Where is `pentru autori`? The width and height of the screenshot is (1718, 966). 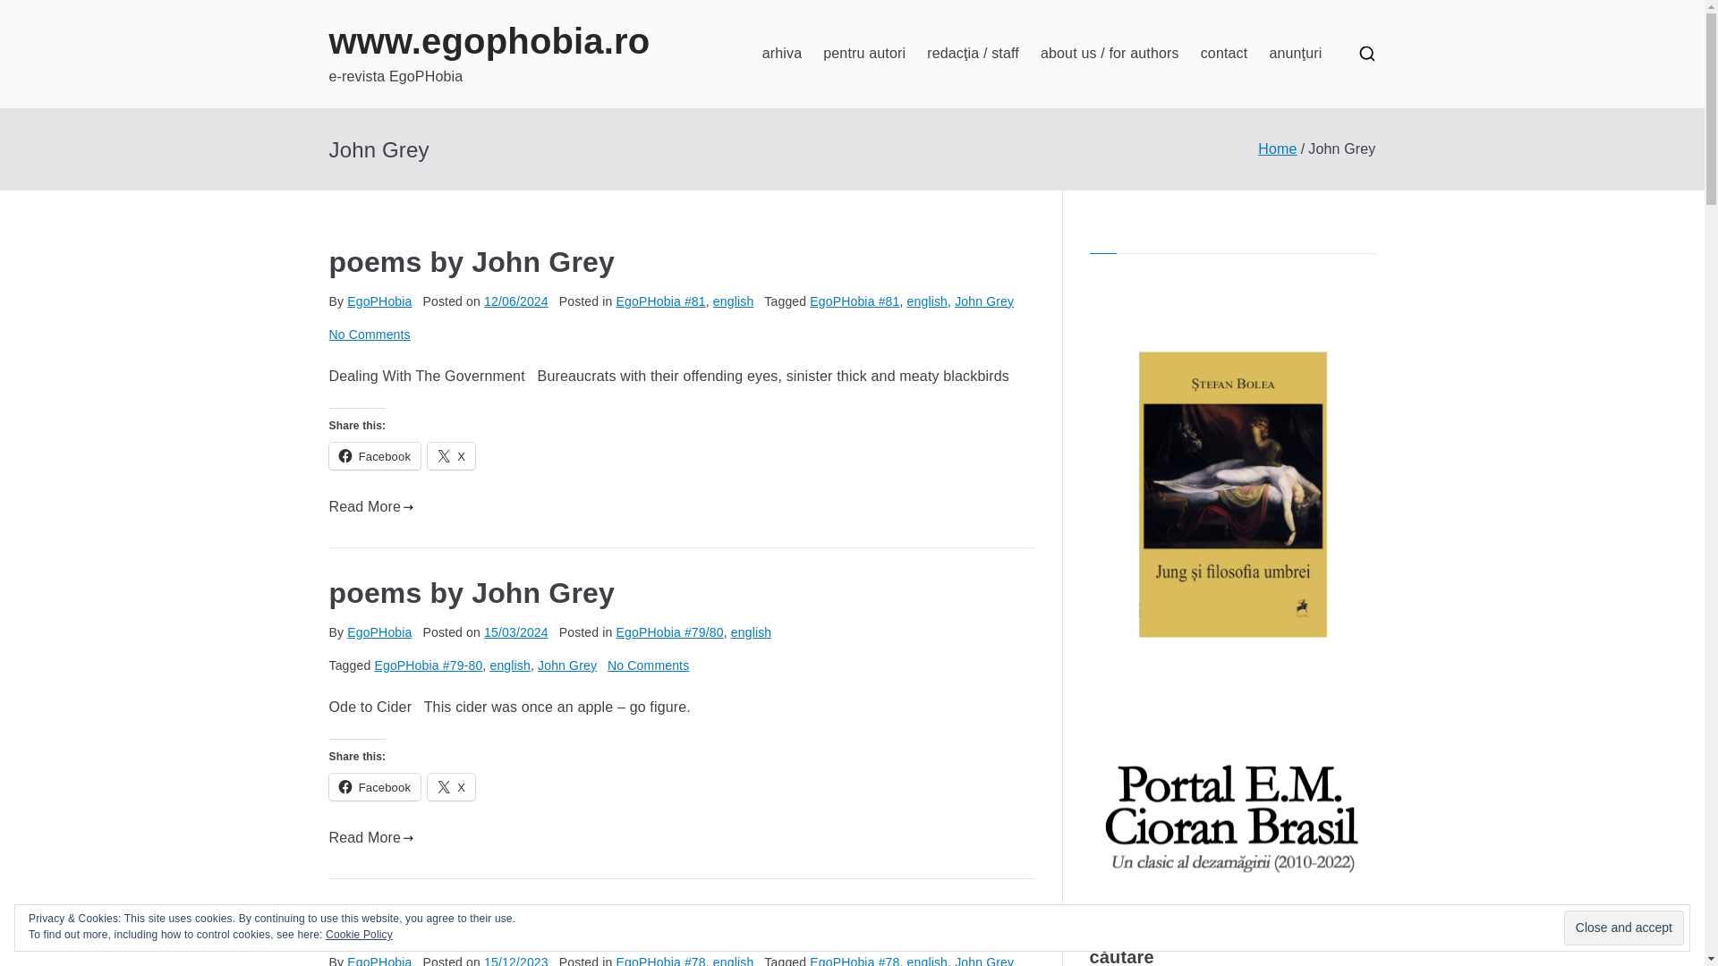
pentru autori is located at coordinates (490, 41).